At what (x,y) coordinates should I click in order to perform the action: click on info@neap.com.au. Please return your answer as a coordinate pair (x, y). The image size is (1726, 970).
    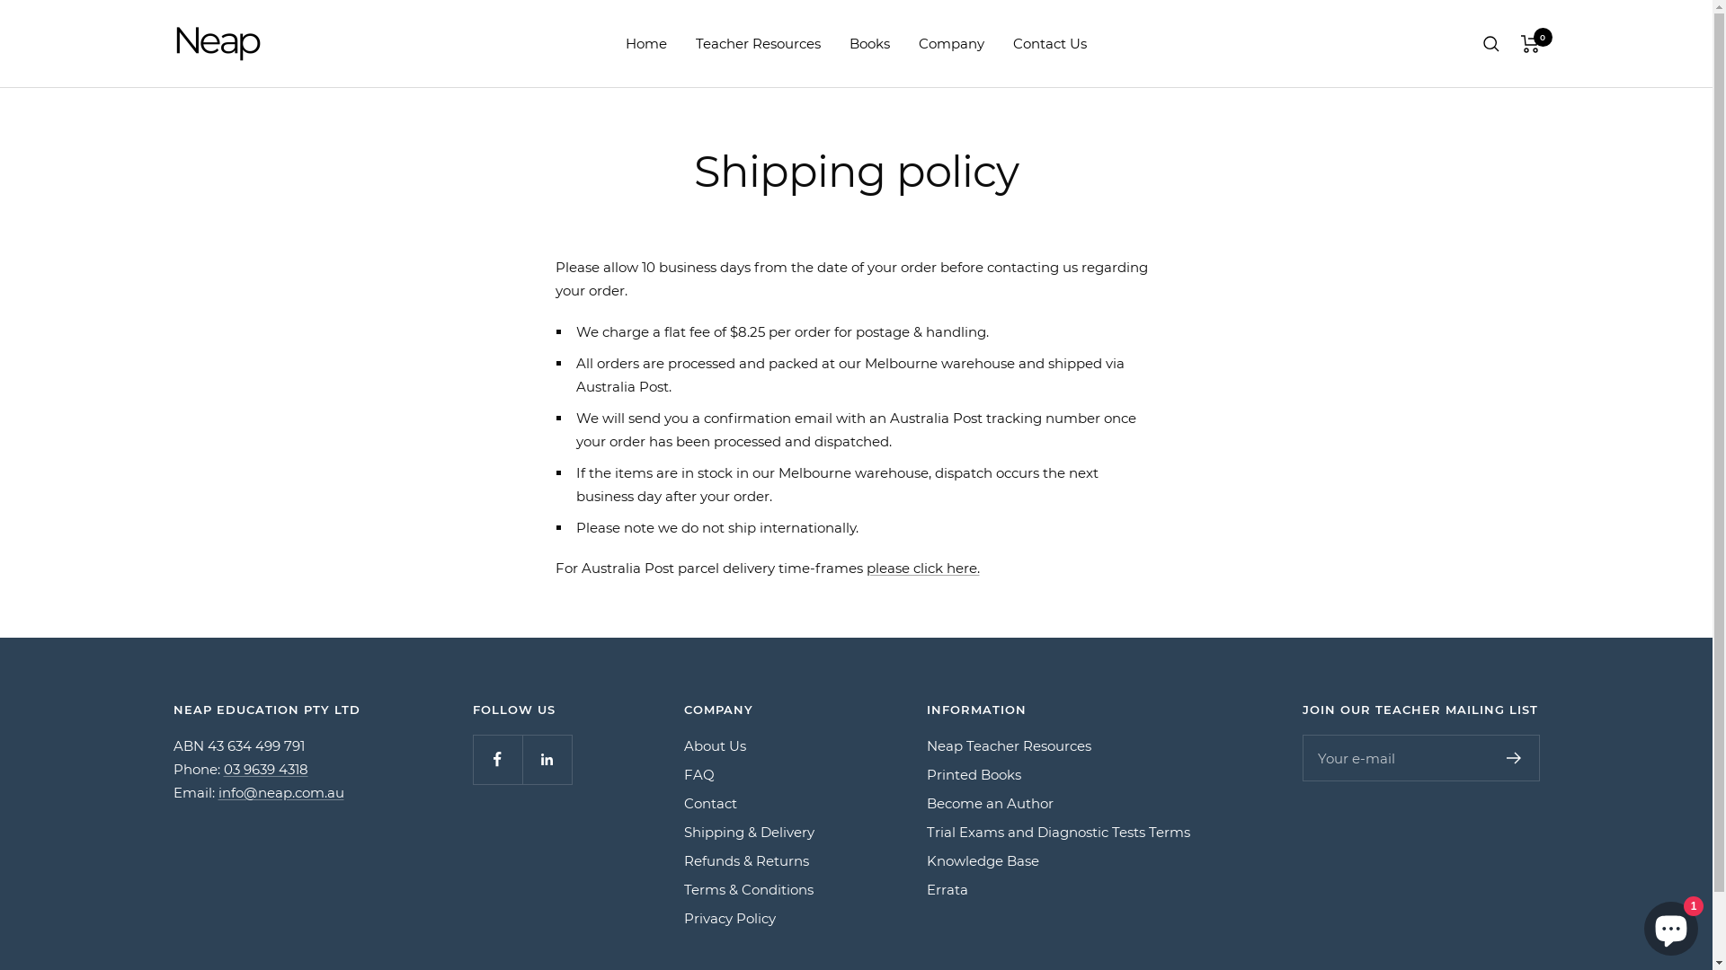
    Looking at the image, I should click on (280, 792).